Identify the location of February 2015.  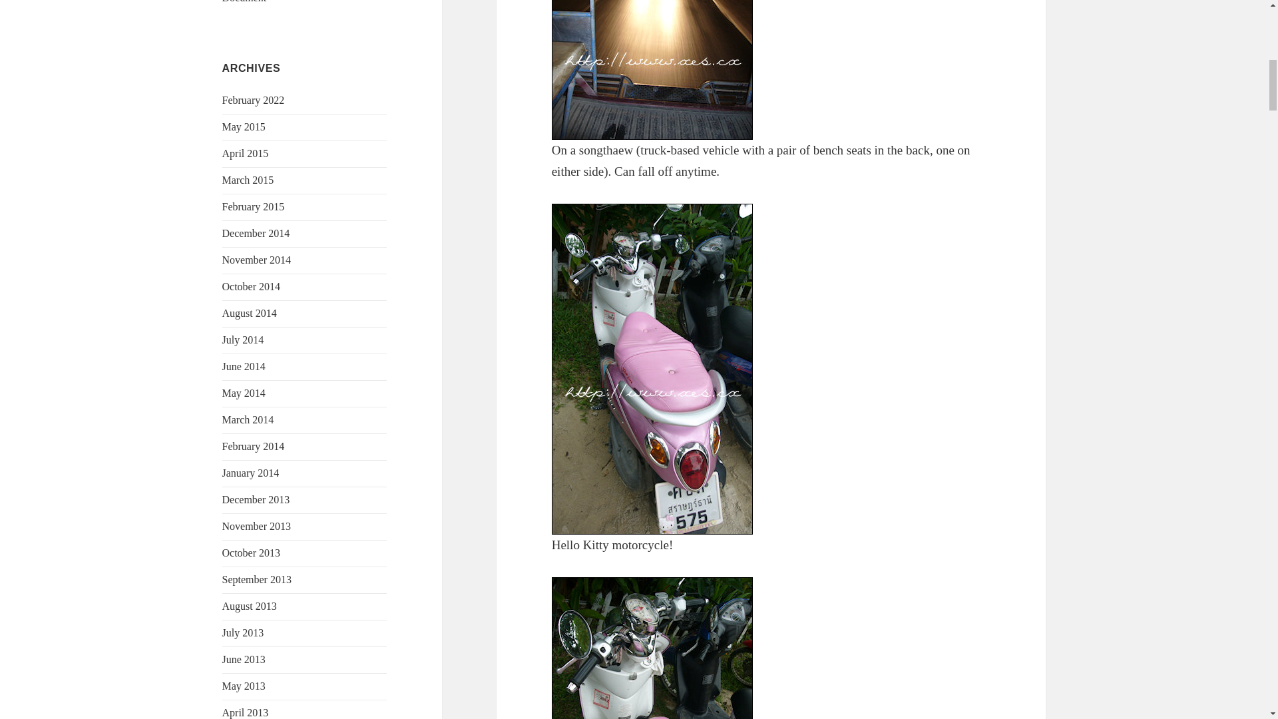
(254, 206).